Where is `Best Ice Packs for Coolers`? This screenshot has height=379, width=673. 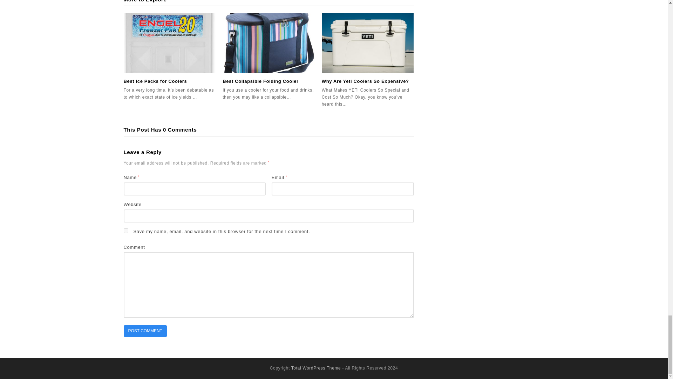
Best Ice Packs for Coolers is located at coordinates (155, 81).